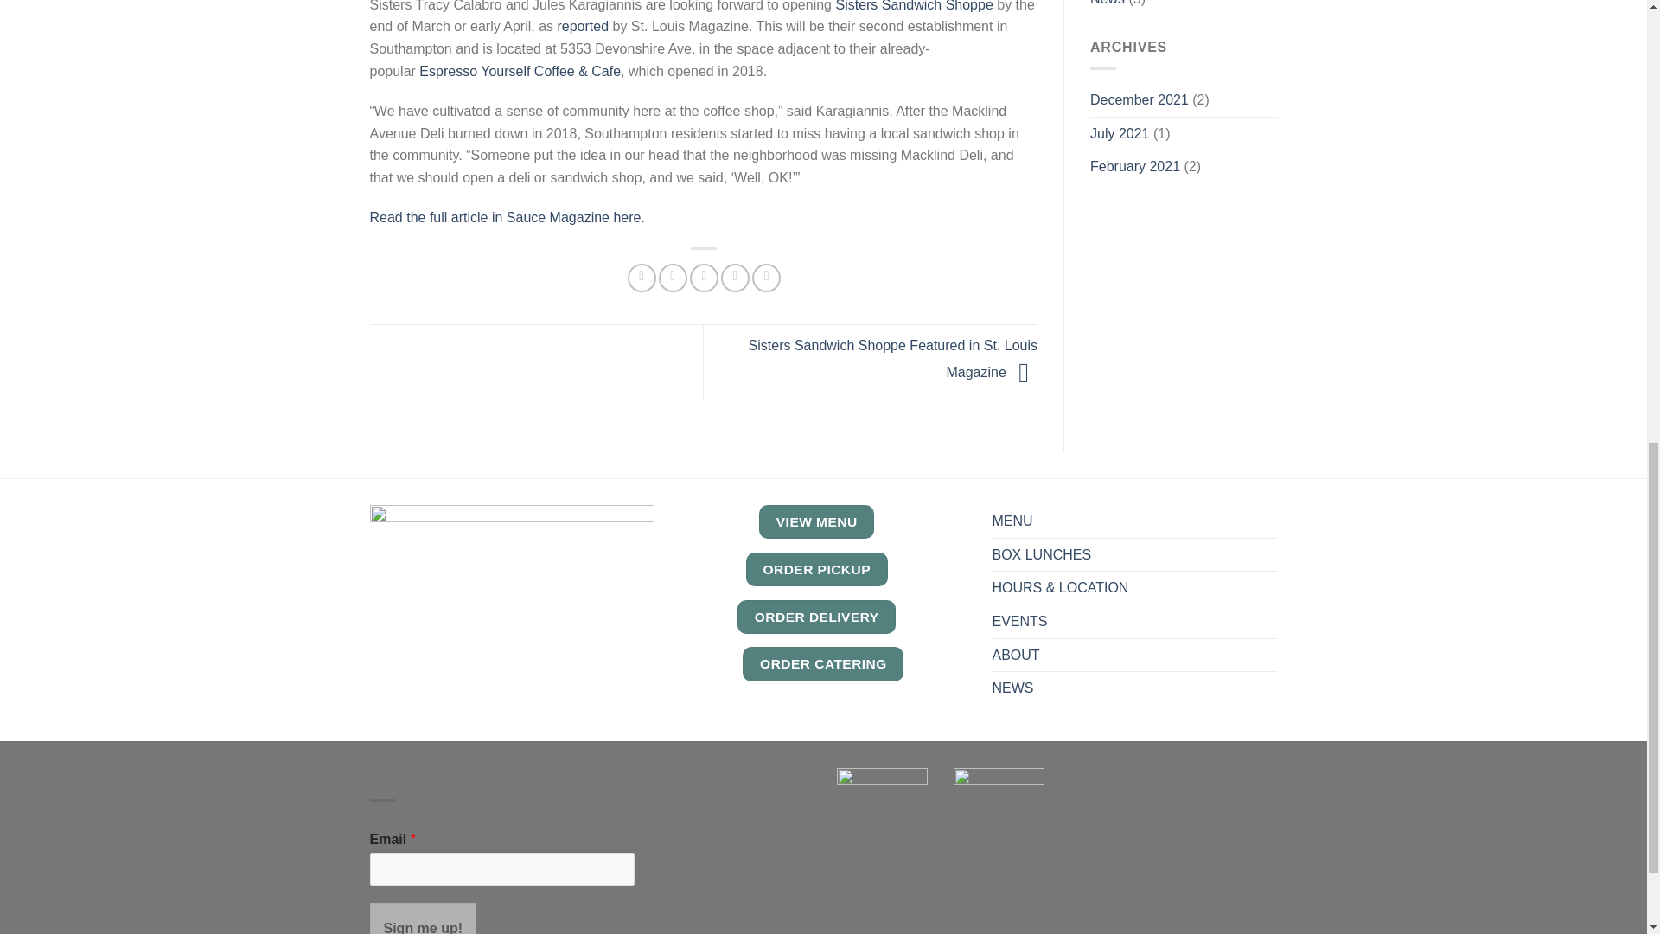  Describe the element at coordinates (892, 358) in the screenshot. I see `Sisters Sandwich Shoppe Featured in St. Louis Magazine` at that location.